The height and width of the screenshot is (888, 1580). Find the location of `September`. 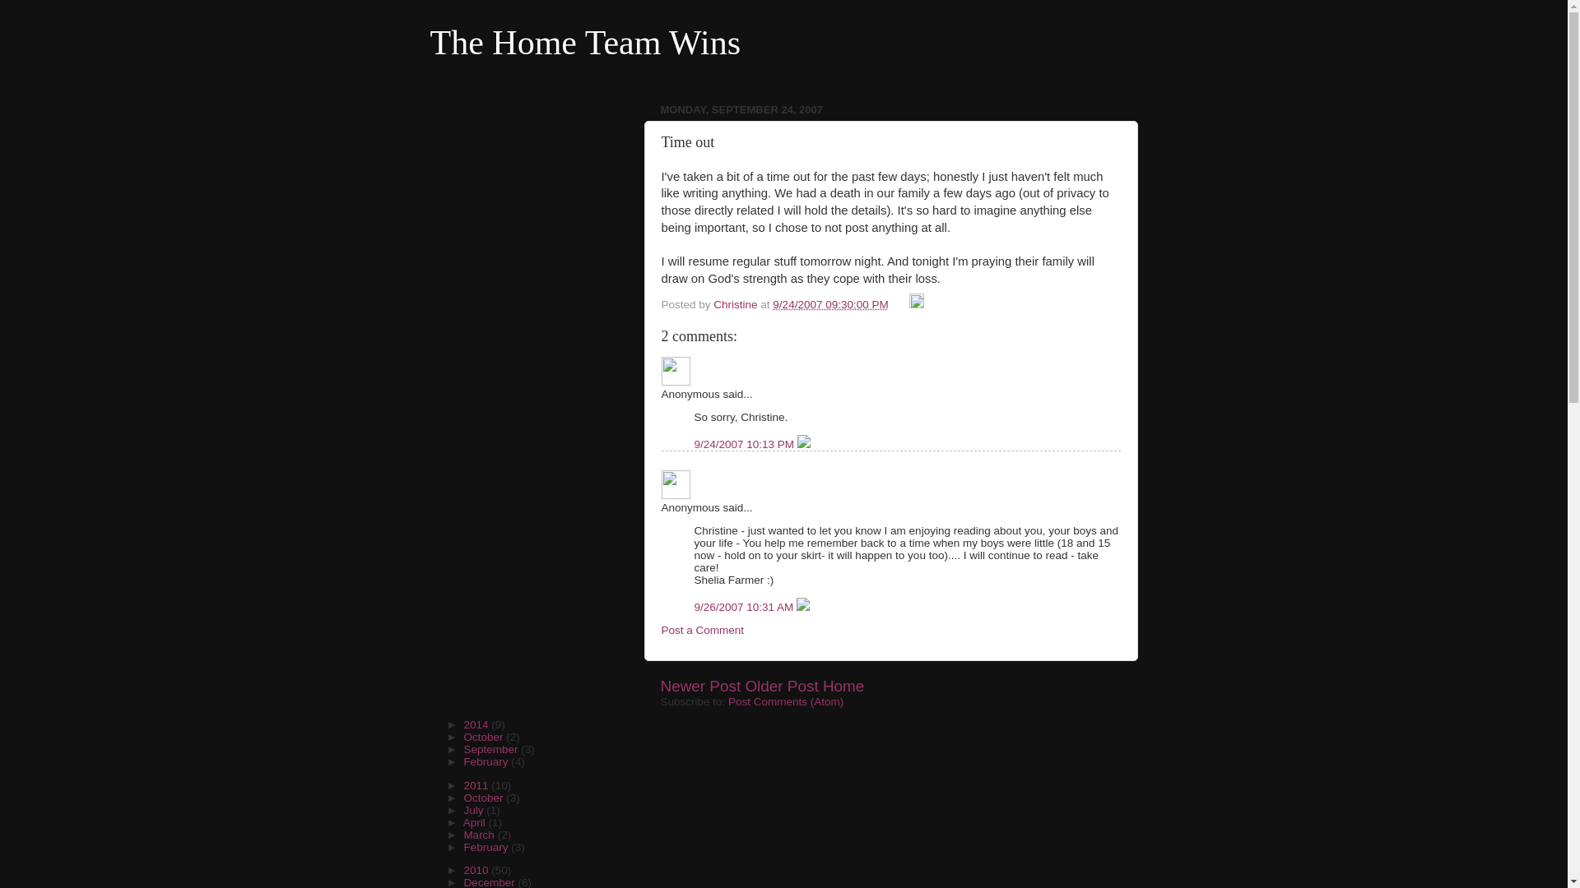

September is located at coordinates (492, 749).